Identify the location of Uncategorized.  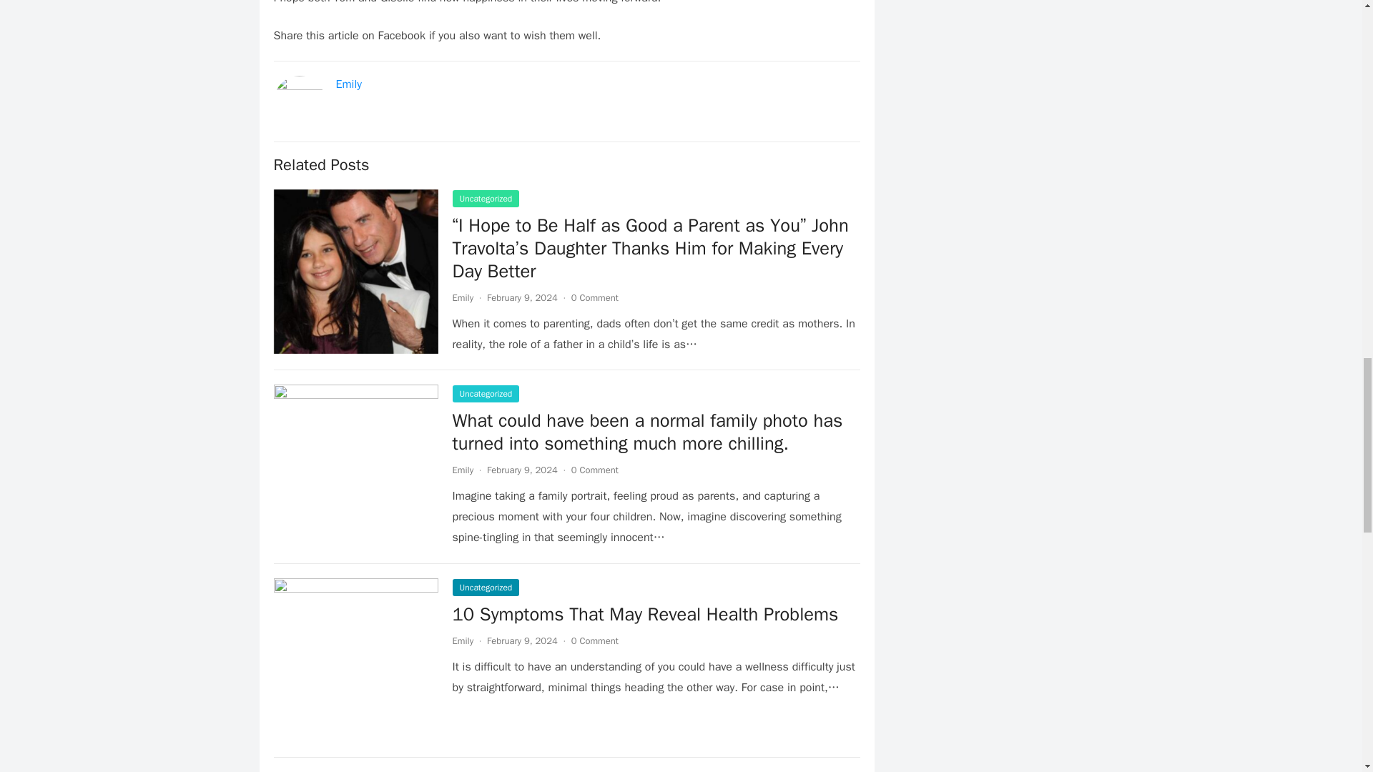
(485, 199).